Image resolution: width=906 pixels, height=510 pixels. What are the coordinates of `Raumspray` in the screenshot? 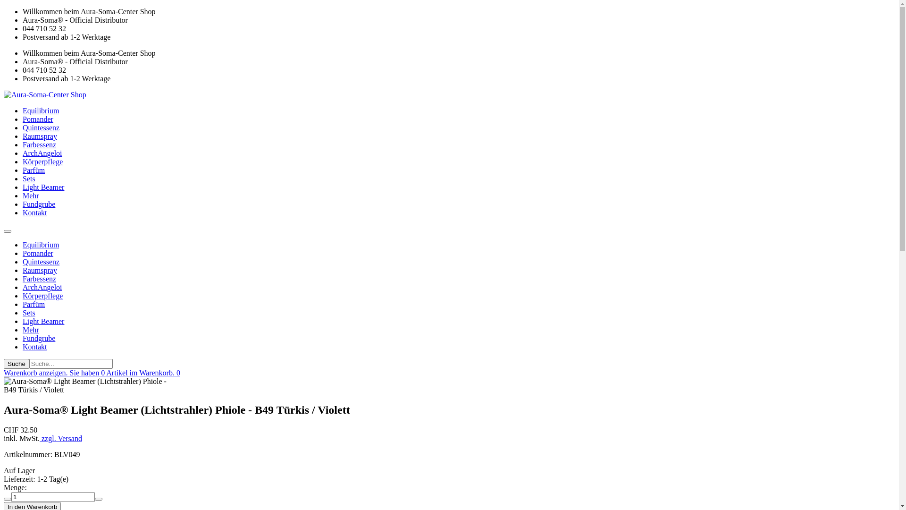 It's located at (40, 270).